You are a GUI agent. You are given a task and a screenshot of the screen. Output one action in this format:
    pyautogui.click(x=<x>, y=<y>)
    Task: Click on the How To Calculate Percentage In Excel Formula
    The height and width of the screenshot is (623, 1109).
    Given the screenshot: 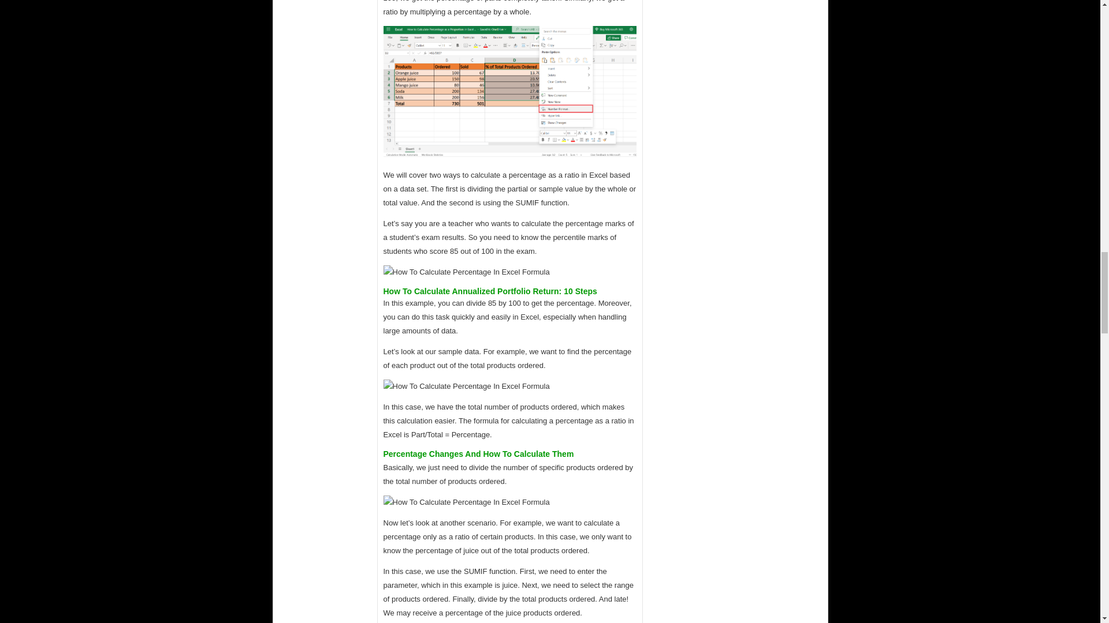 What is the action you would take?
    pyautogui.click(x=467, y=272)
    